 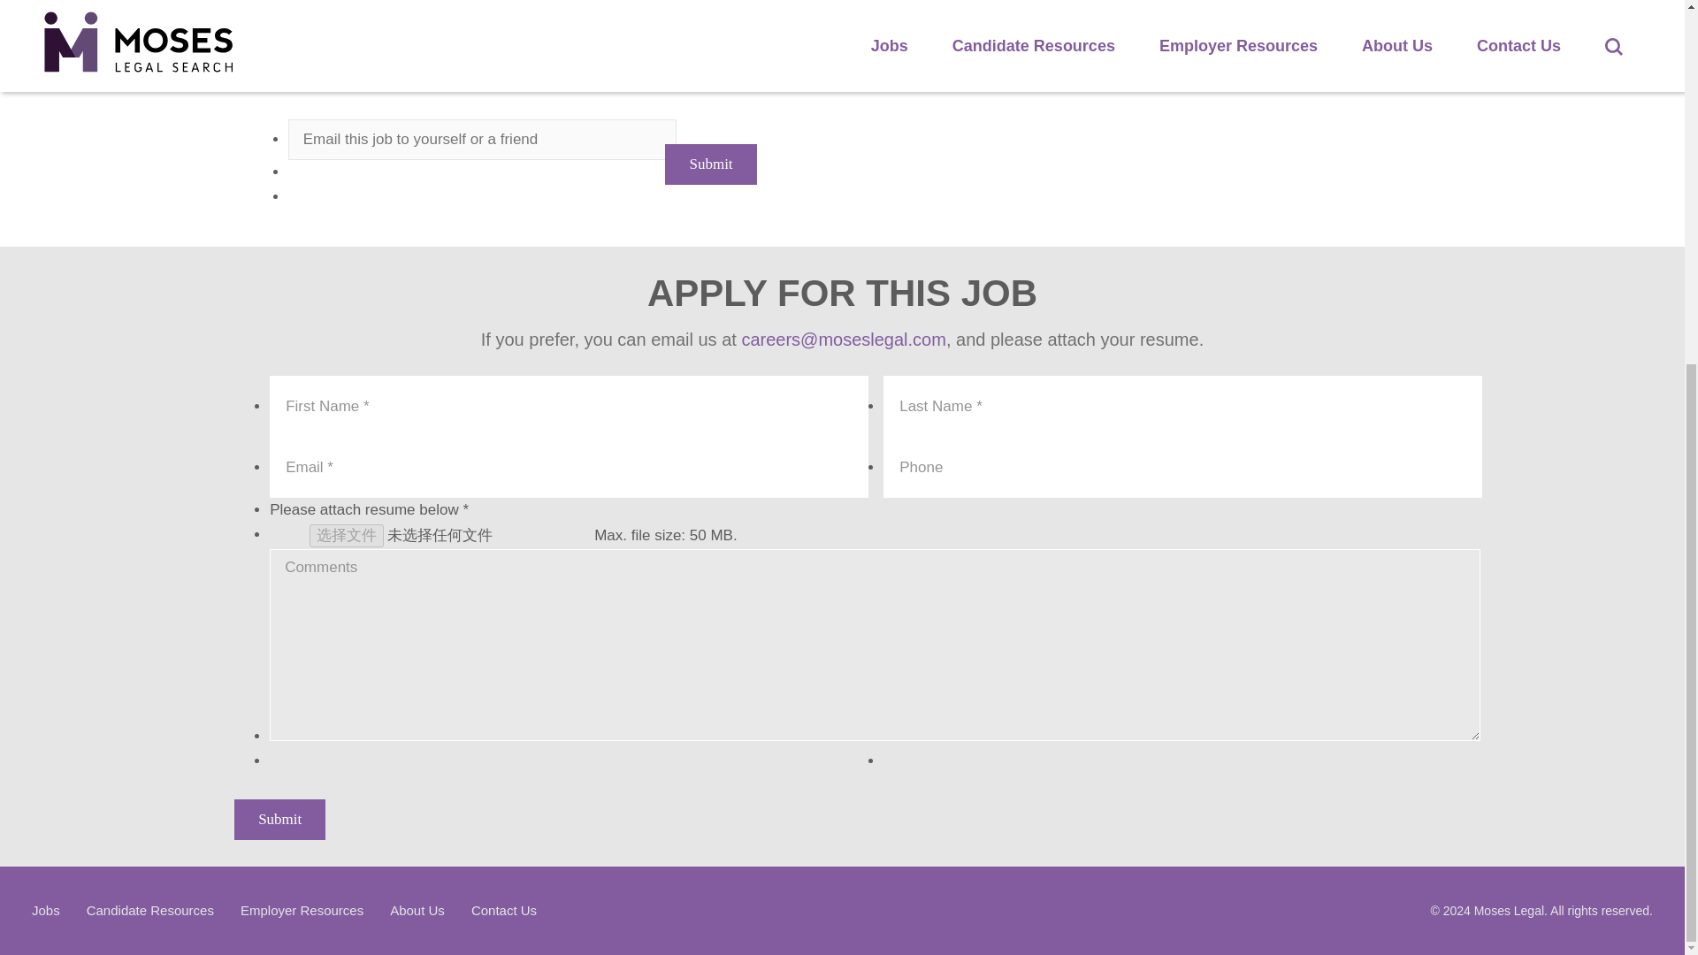 What do you see at coordinates (417, 909) in the screenshot?
I see `About Us` at bounding box center [417, 909].